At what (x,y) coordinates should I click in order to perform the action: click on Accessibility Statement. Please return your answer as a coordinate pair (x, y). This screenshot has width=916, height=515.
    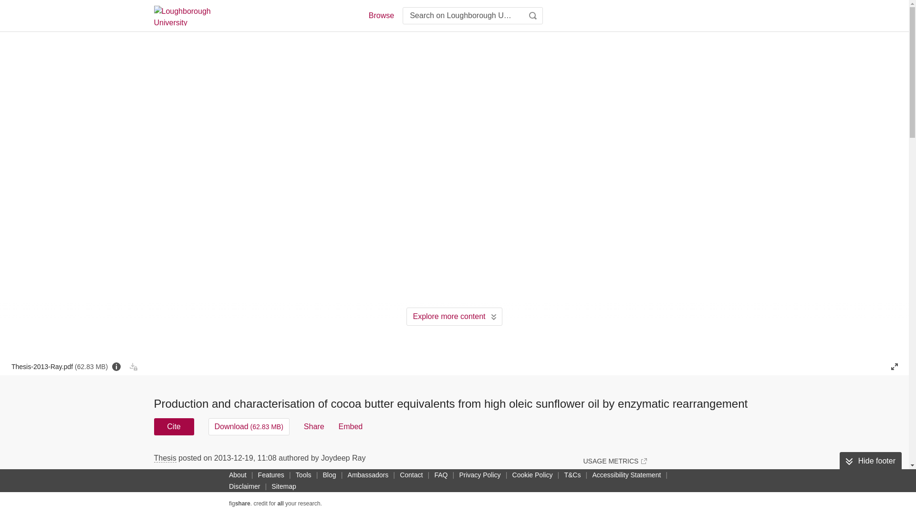
    Looking at the image, I should click on (626, 474).